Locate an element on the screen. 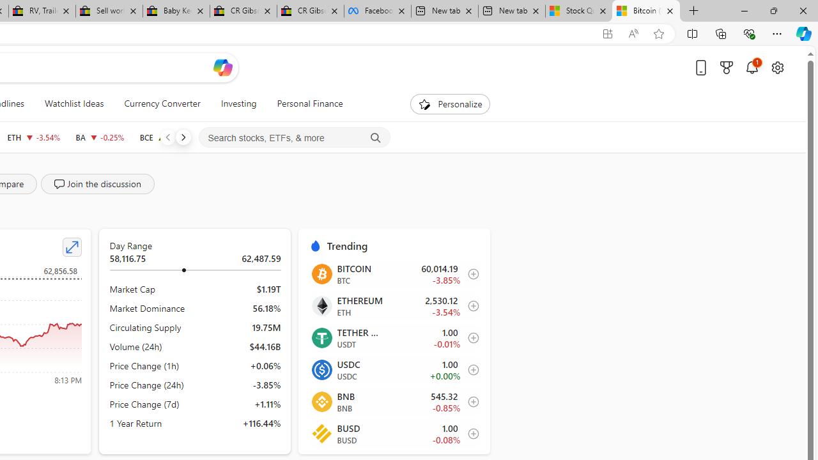 This screenshot has height=460, width=818. Sell worldwide with eBay is located at coordinates (109, 11).